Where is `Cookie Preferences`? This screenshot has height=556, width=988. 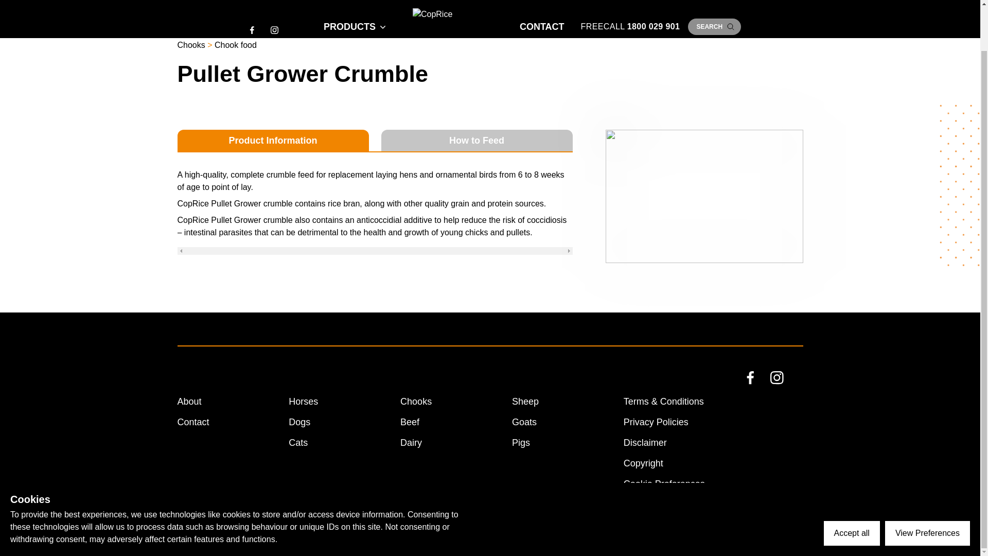
Cookie Preferences is located at coordinates (664, 484).